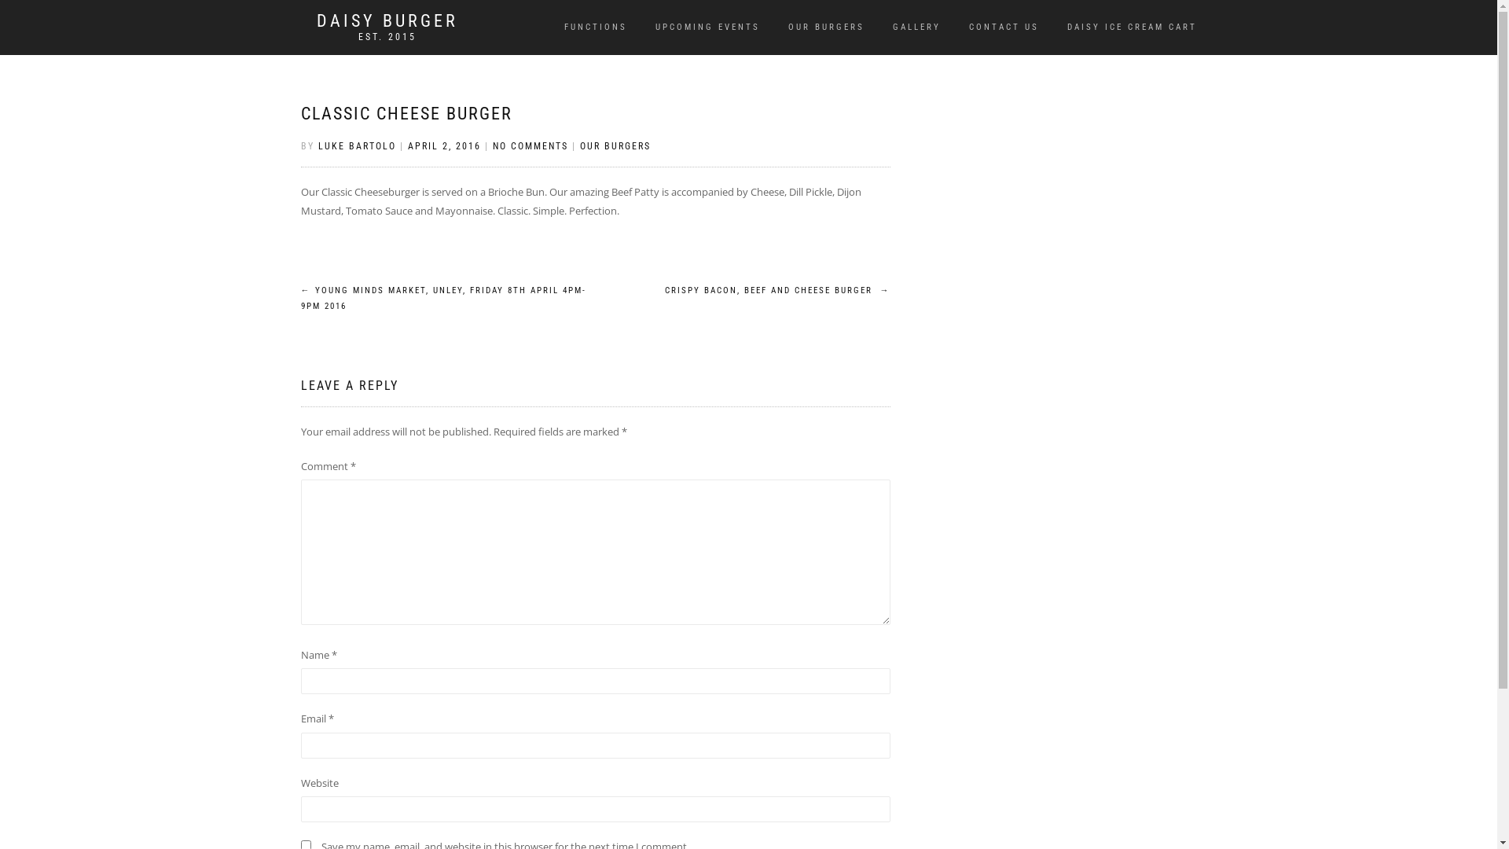 The height and width of the screenshot is (849, 1509). I want to click on LUKE BARTOLO, so click(357, 146).